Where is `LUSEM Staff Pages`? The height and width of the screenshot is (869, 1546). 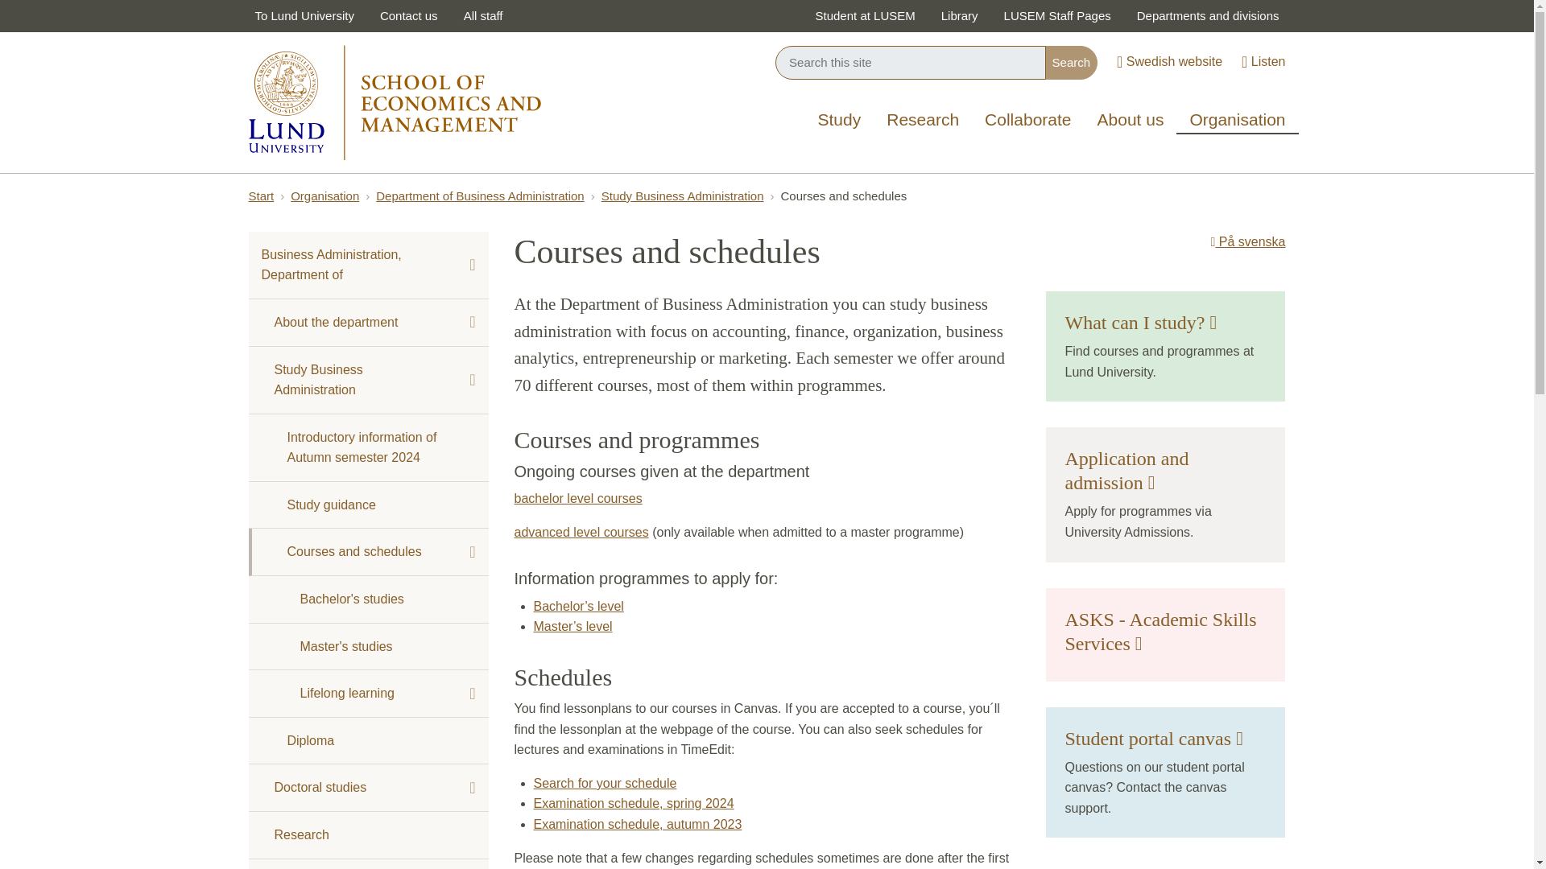
LUSEM Staff Pages is located at coordinates (1056, 16).